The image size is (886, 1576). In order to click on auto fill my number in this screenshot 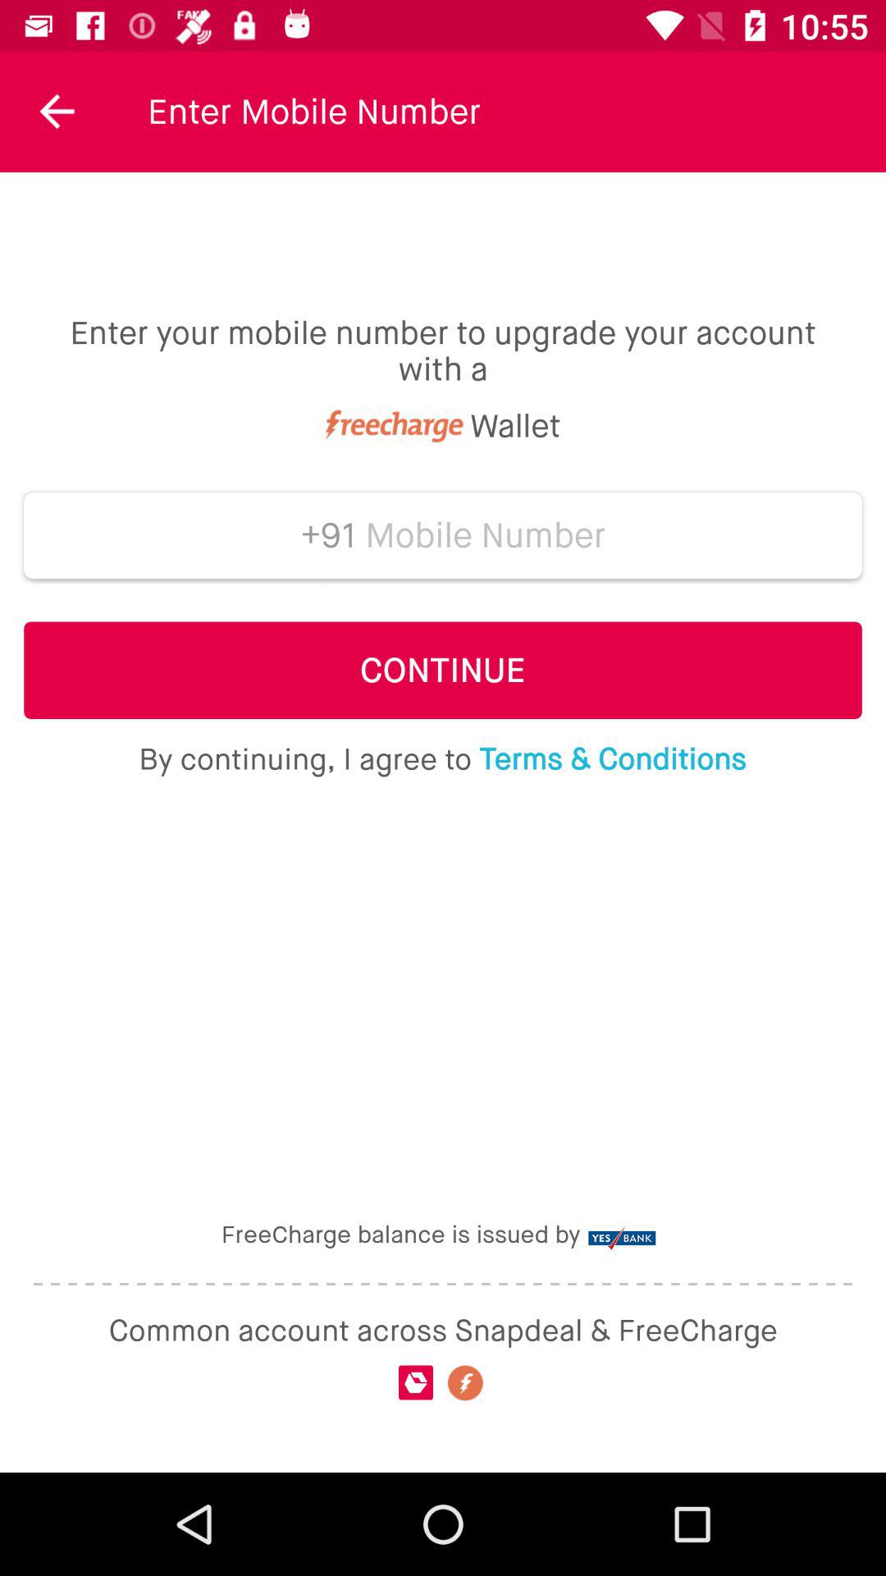, I will do `click(486, 535)`.